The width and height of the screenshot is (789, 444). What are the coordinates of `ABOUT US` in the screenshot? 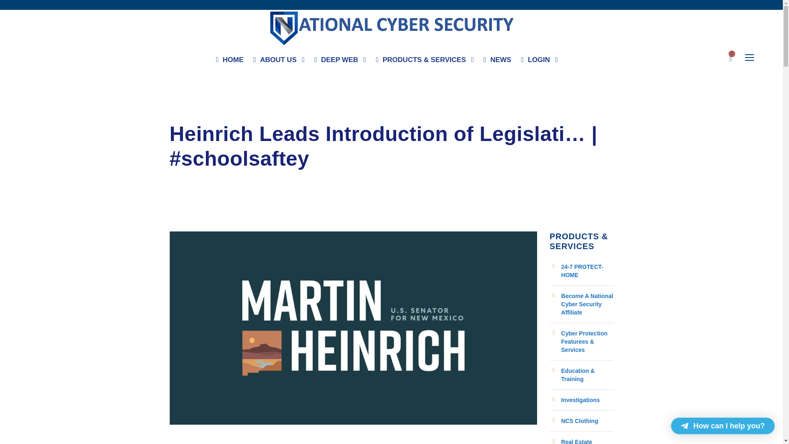 It's located at (279, 62).